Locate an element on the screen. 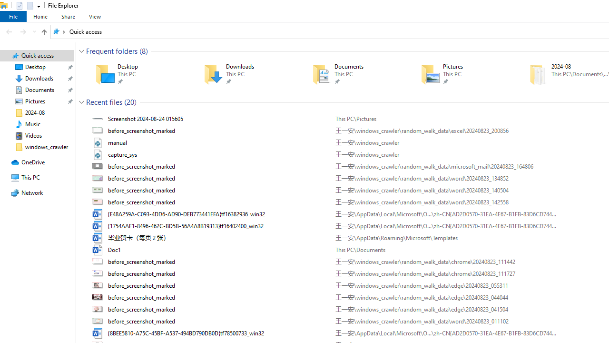  Quick access is located at coordinates (86, 31).